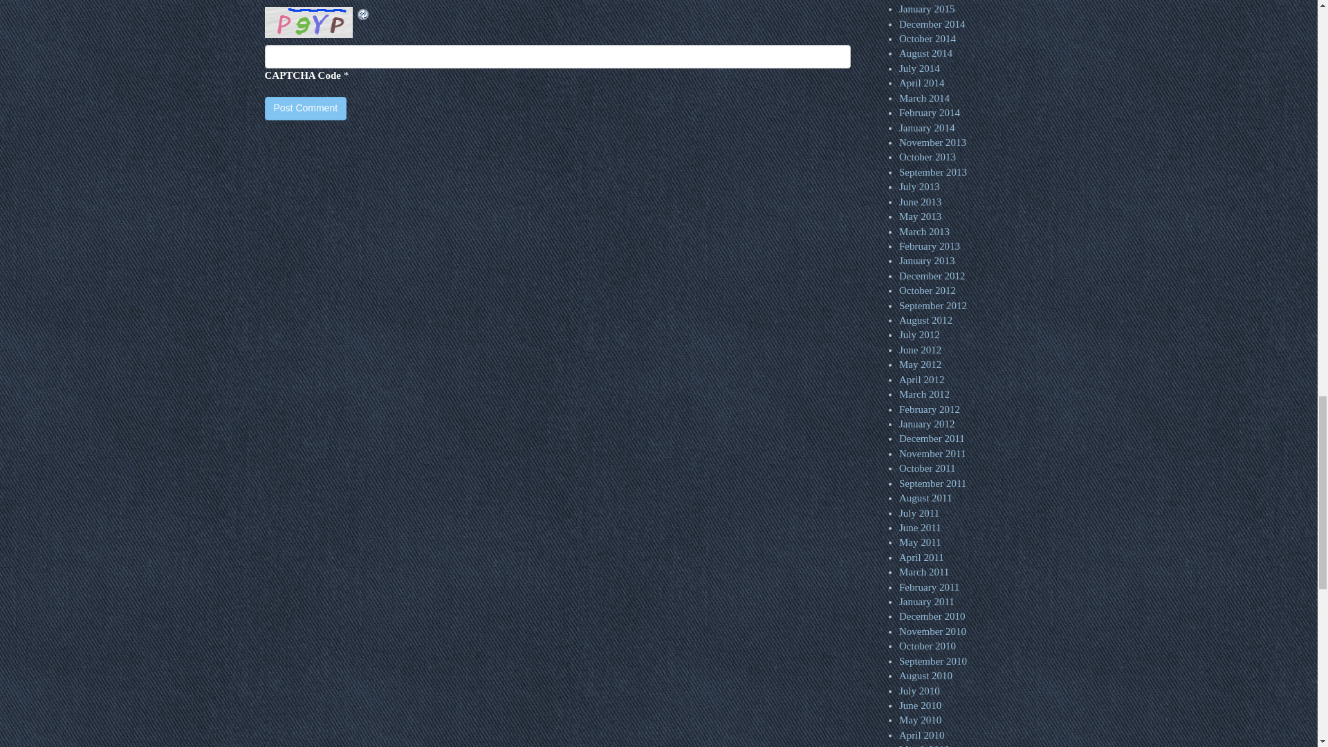 The width and height of the screenshot is (1328, 747). I want to click on Post Comment, so click(306, 108).